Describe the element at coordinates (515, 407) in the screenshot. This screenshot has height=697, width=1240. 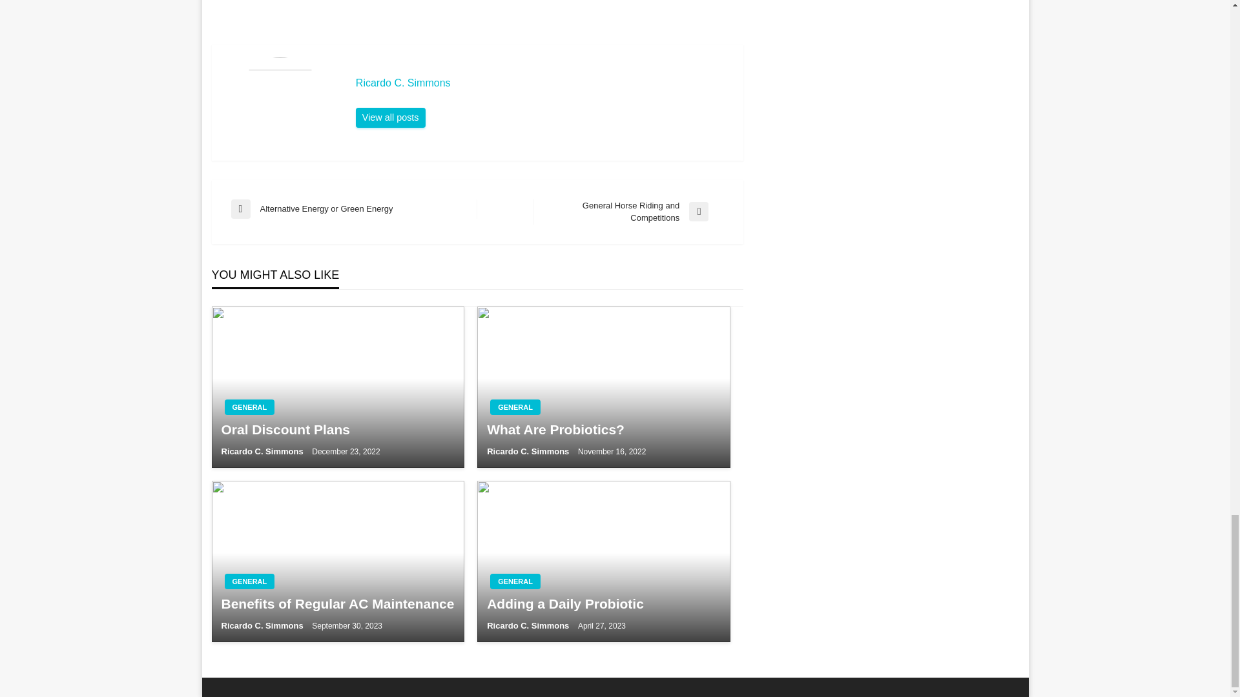
I see `GENERAL` at that location.